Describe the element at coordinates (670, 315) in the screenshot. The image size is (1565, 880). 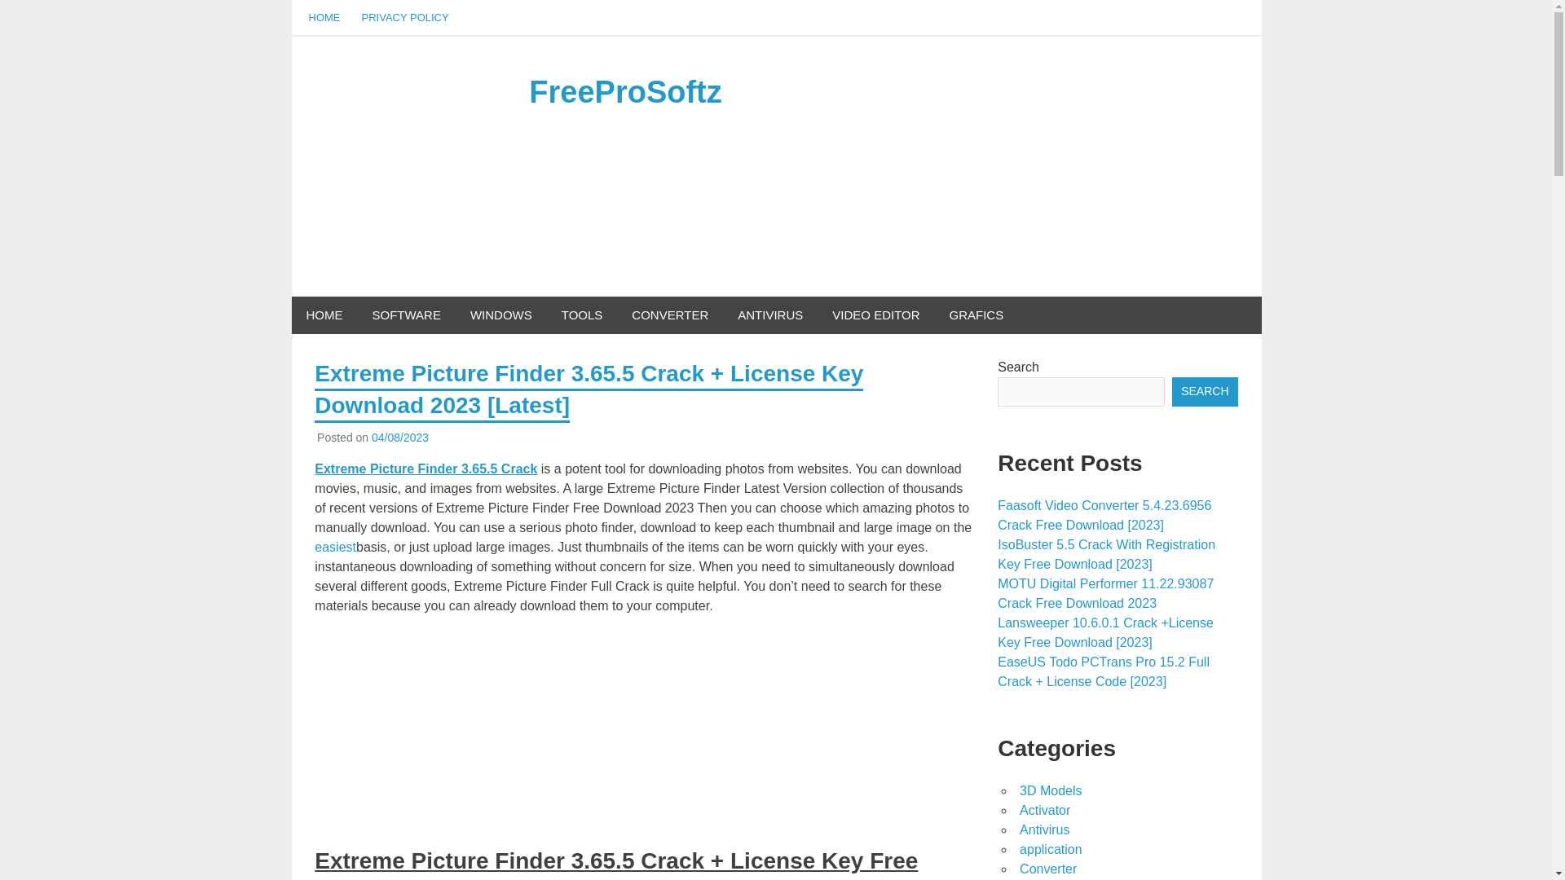
I see `CONVERTER` at that location.